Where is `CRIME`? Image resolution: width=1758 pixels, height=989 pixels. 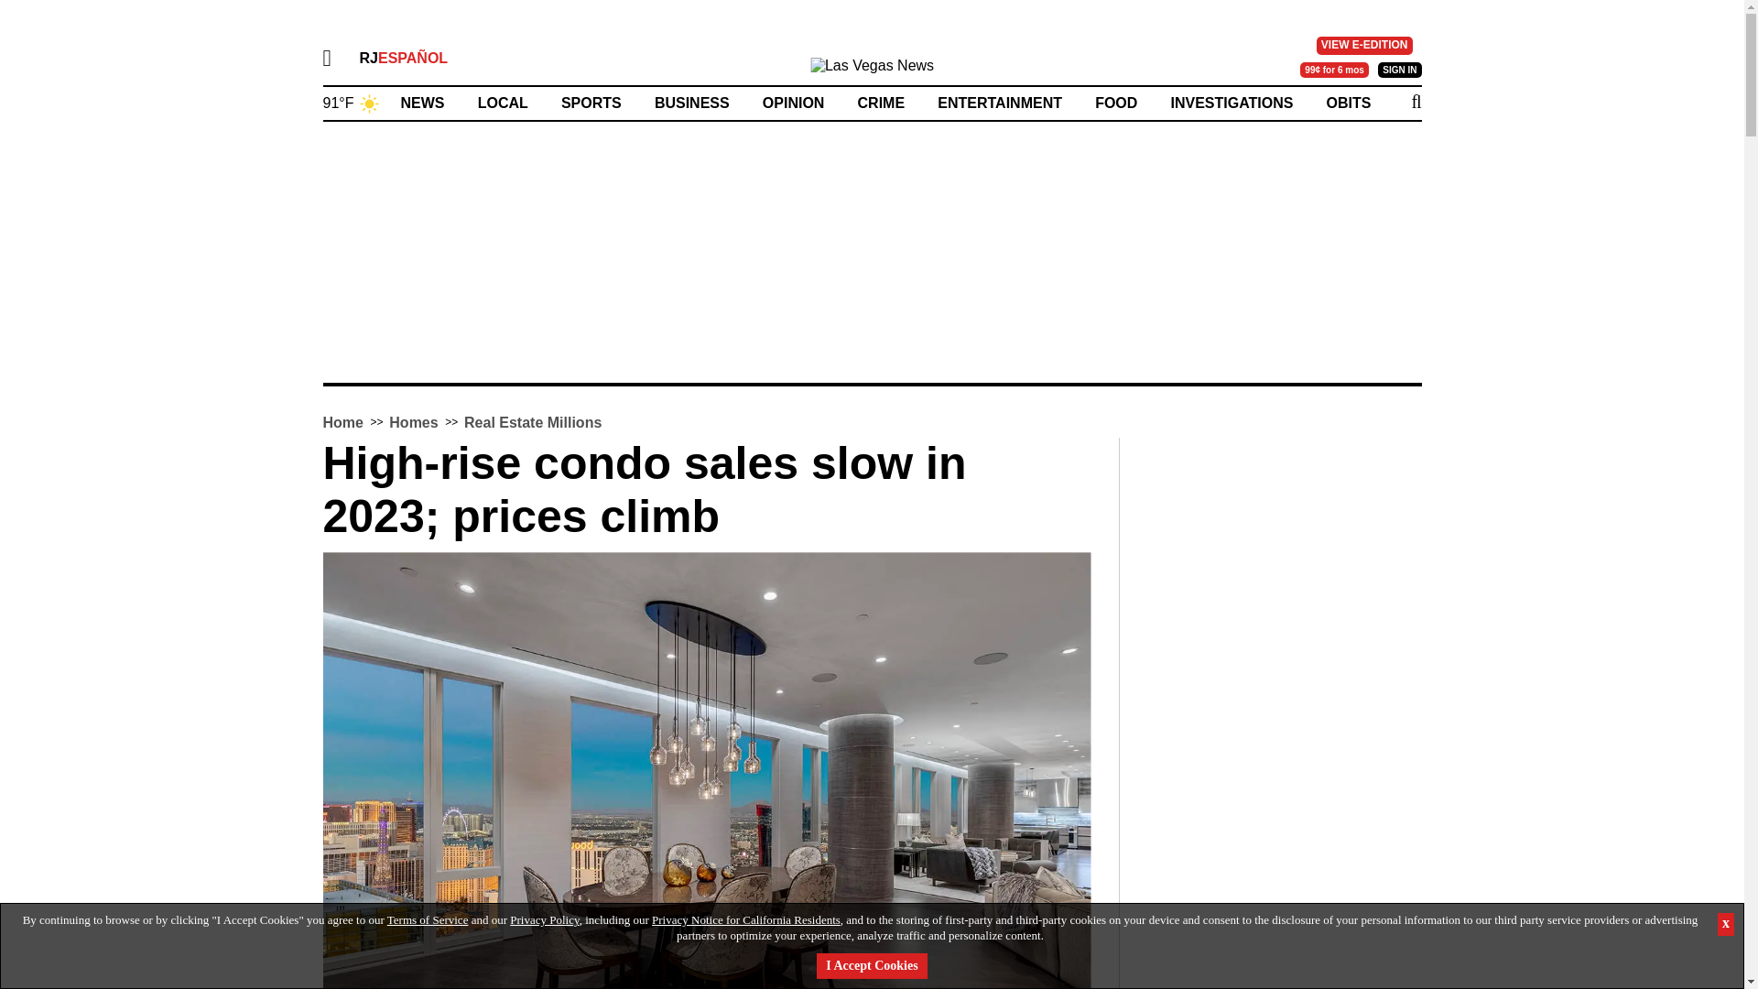 CRIME is located at coordinates (881, 103).